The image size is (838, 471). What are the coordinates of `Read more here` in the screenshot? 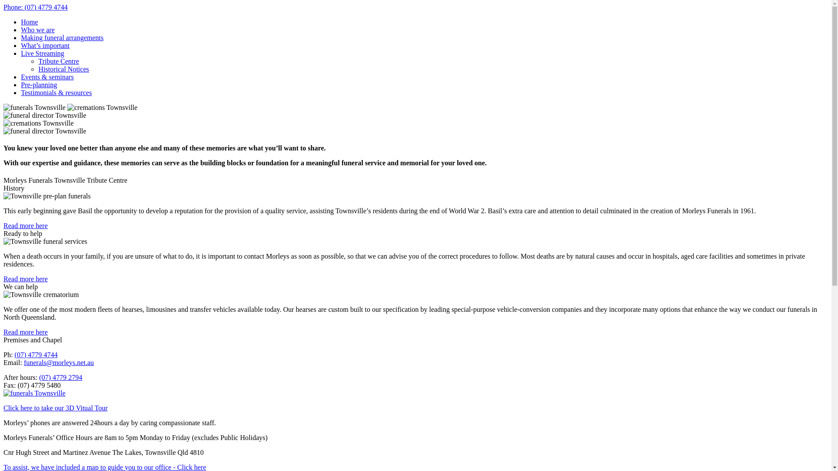 It's located at (25, 279).